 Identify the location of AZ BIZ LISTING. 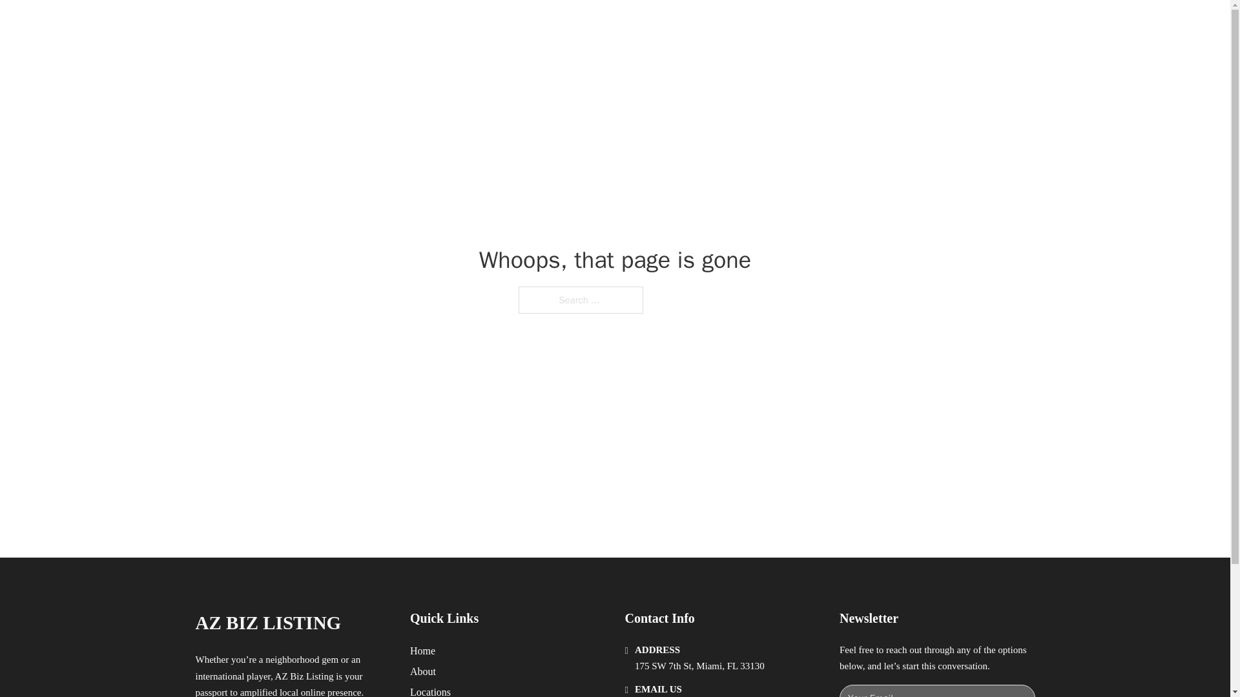
(329, 25).